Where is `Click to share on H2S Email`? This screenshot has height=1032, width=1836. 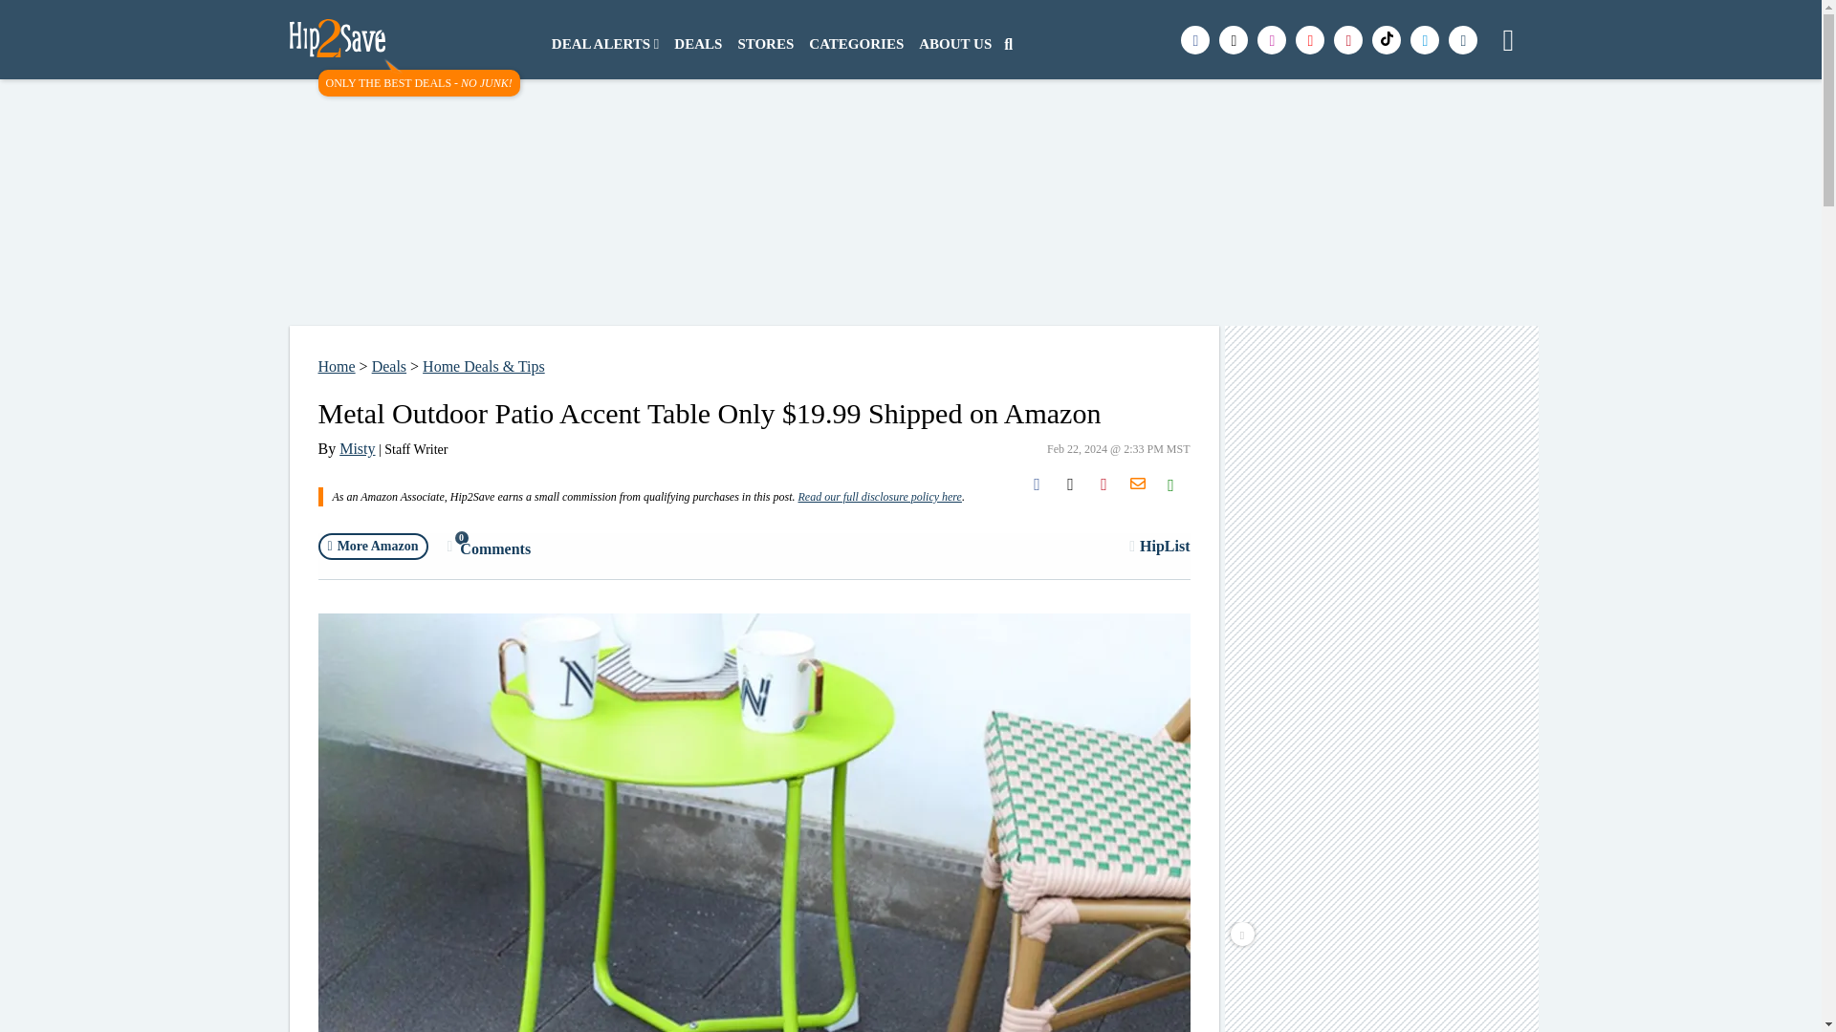 Click to share on H2S Email is located at coordinates (357, 449).